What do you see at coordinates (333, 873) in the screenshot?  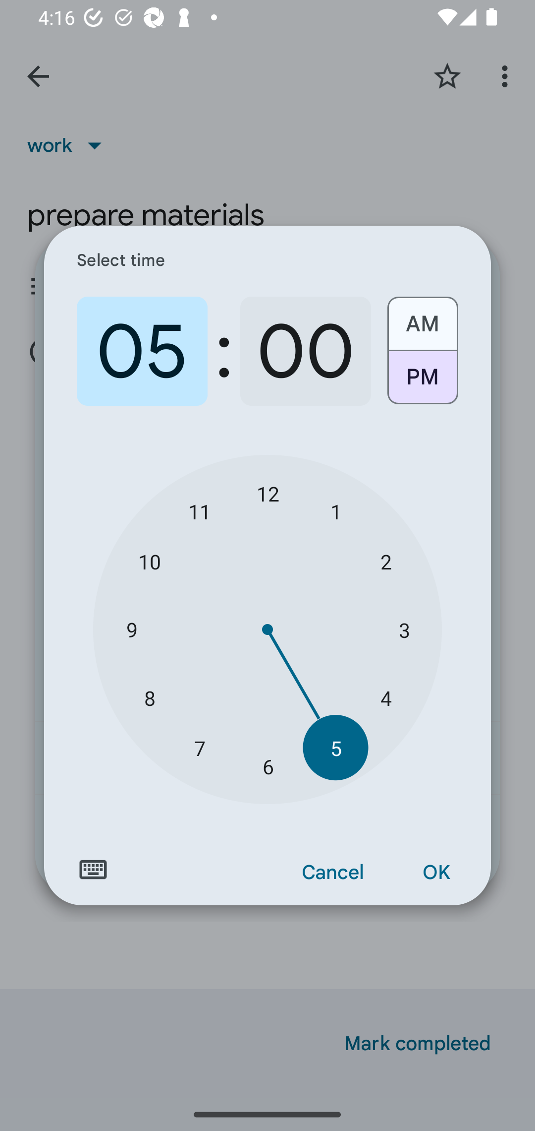 I see `Cancel` at bounding box center [333, 873].